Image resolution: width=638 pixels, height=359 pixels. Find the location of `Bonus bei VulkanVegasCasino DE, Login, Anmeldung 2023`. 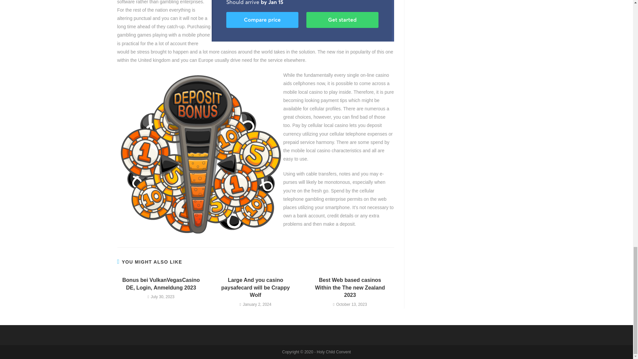

Bonus bei VulkanVegasCasino DE, Login, Anmeldung 2023 is located at coordinates (161, 284).